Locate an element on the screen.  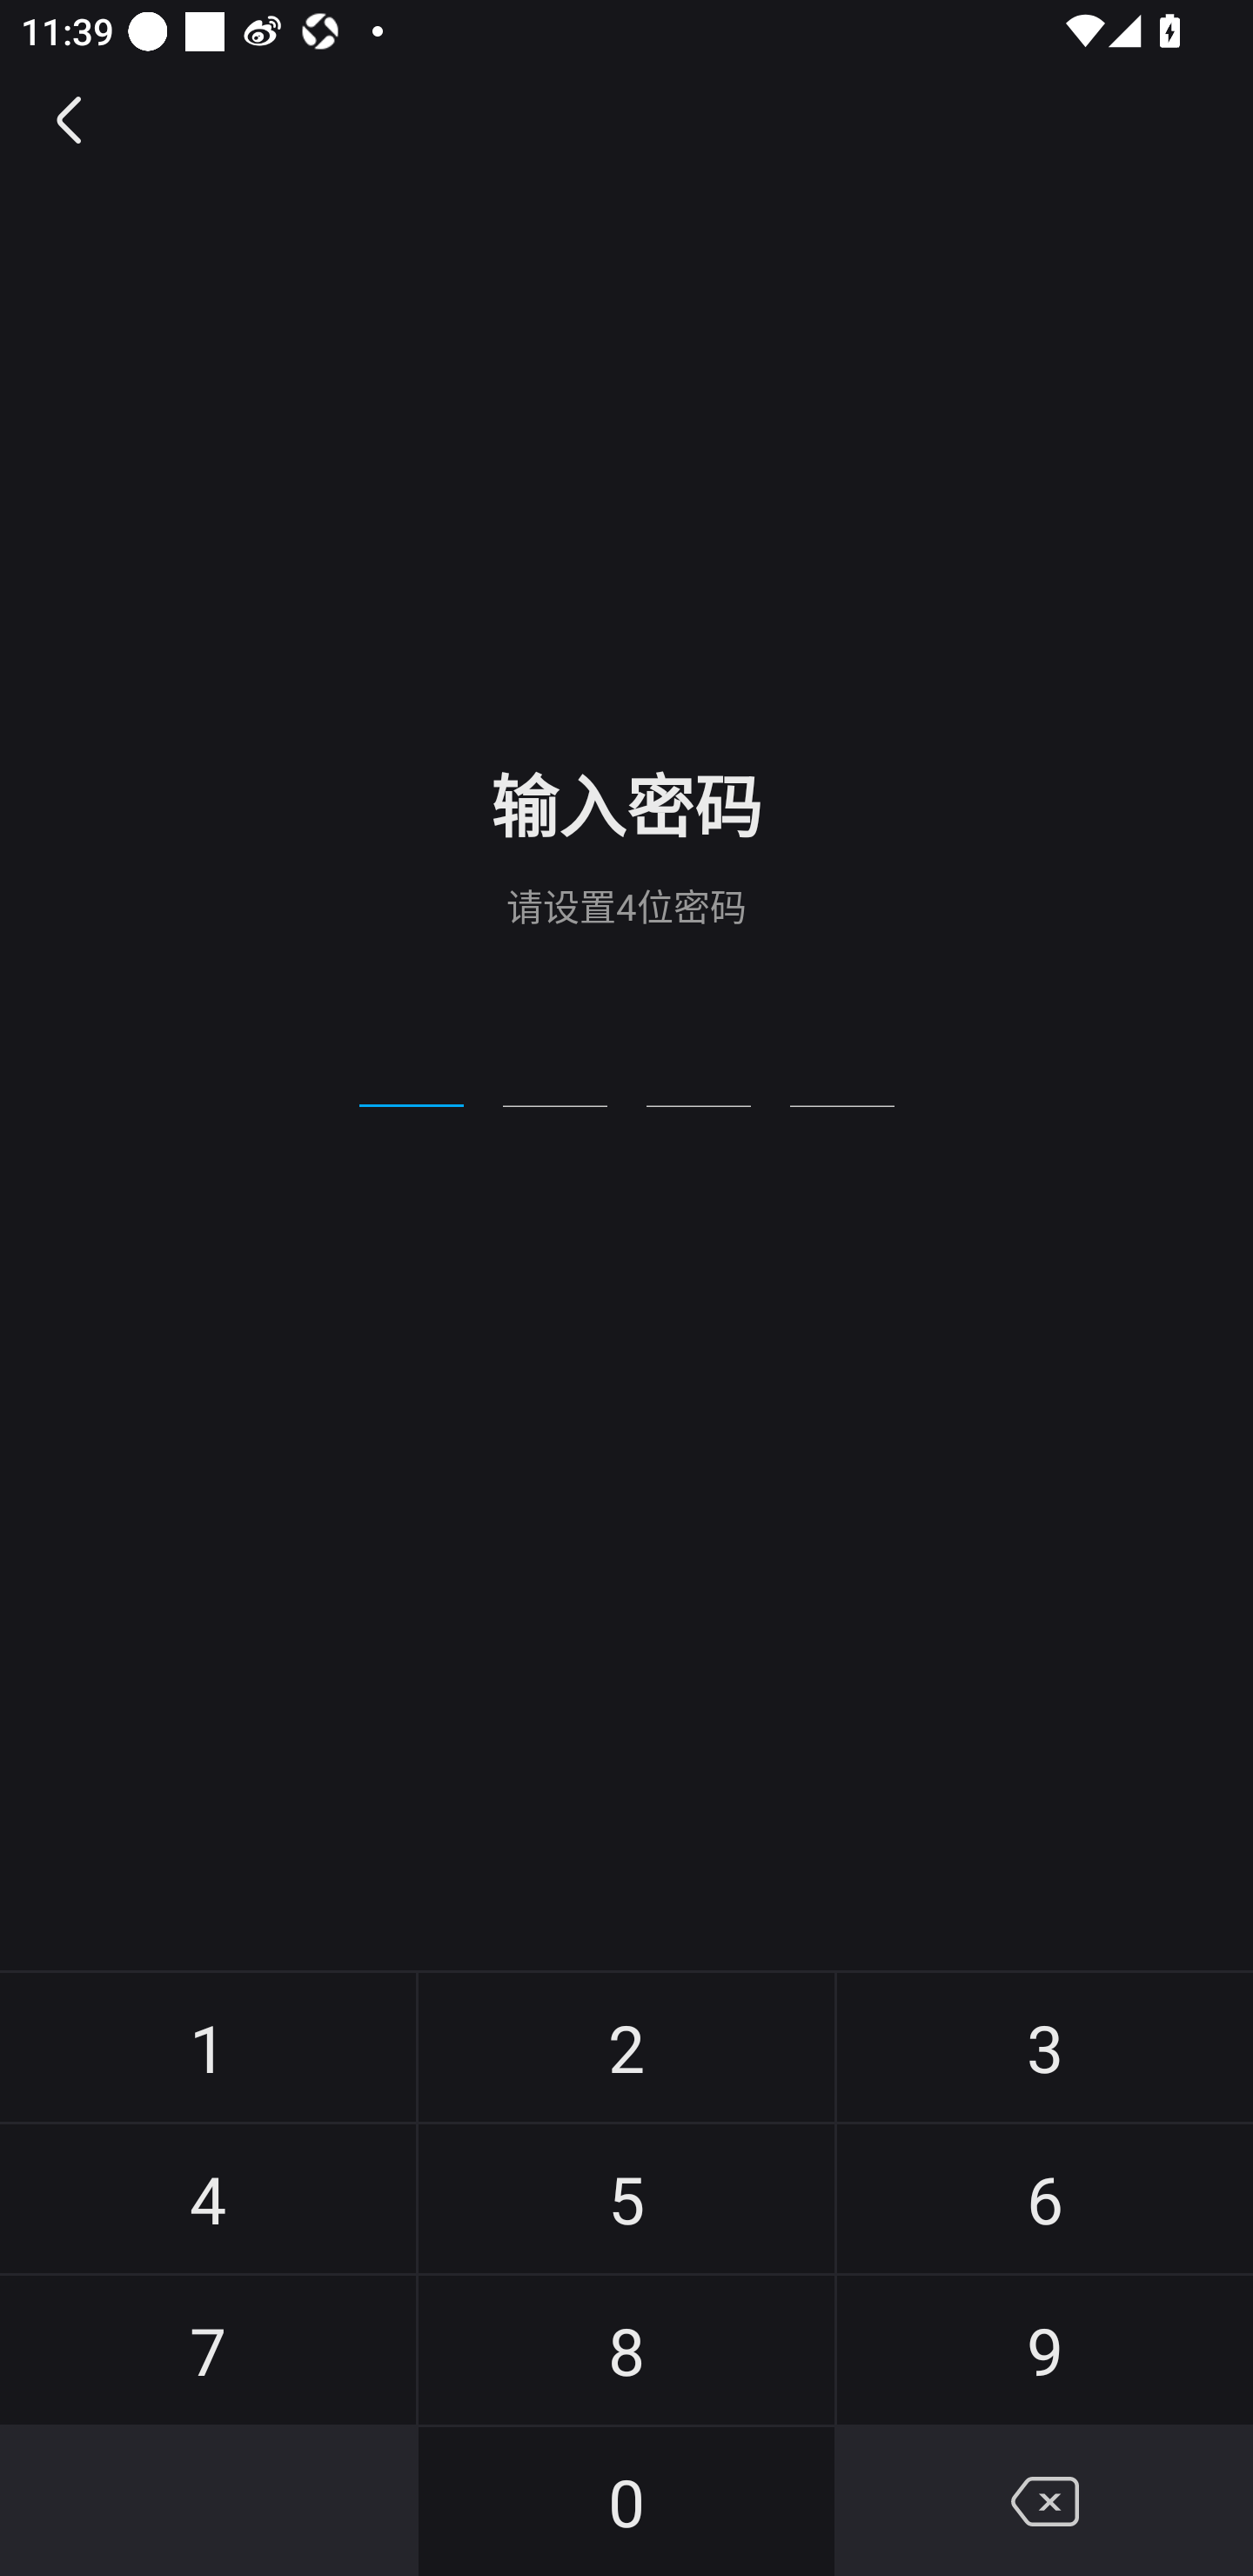
7 is located at coordinates (208, 2349).